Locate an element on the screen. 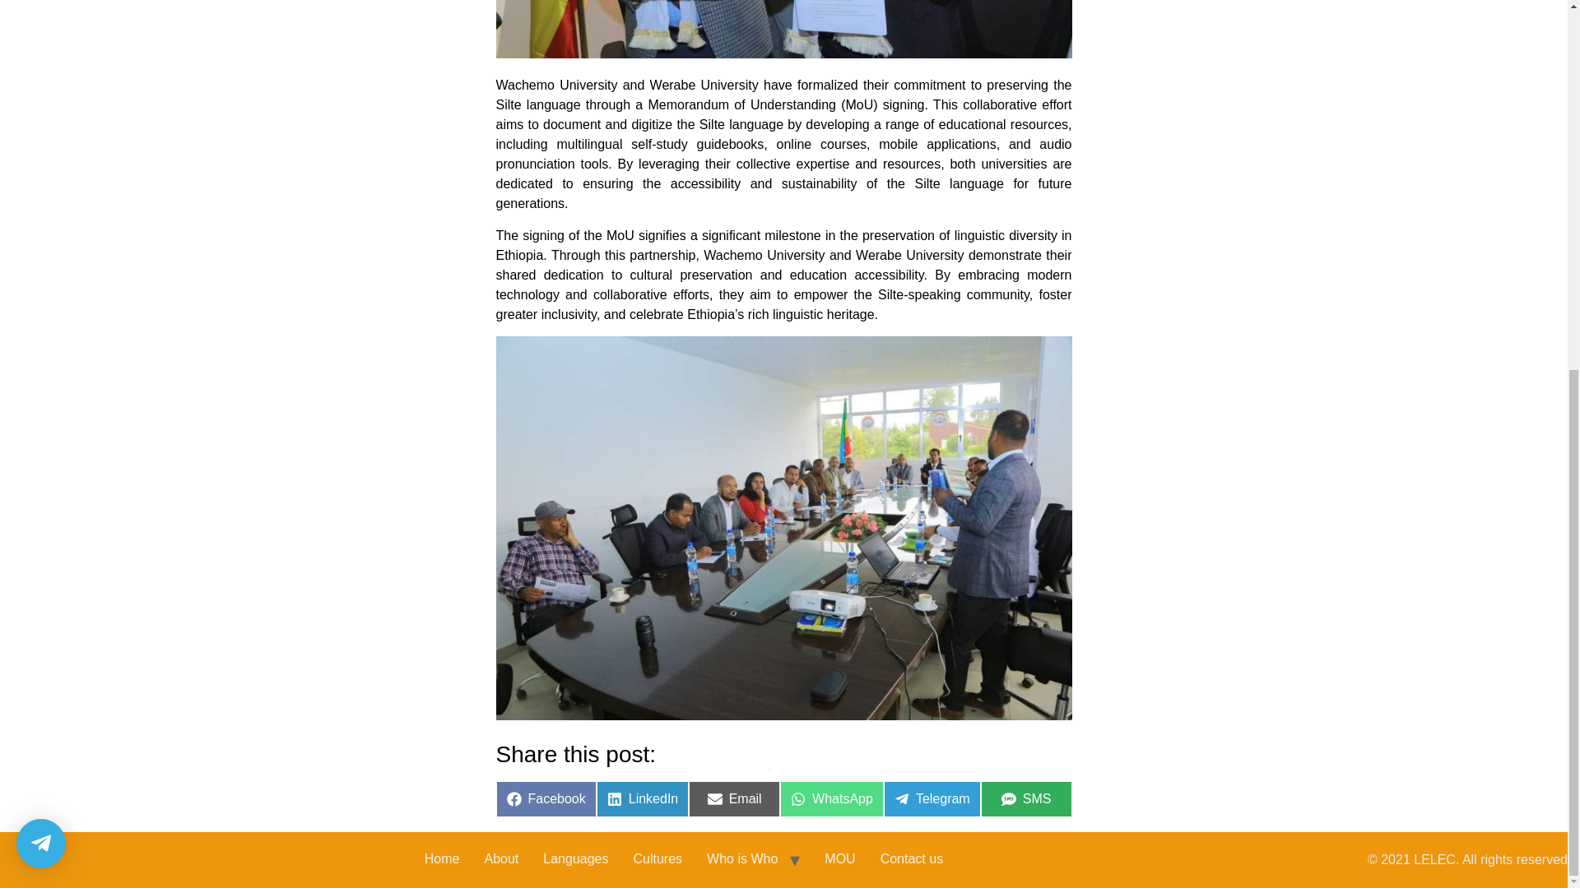  LinkedIn is located at coordinates (643, 799).